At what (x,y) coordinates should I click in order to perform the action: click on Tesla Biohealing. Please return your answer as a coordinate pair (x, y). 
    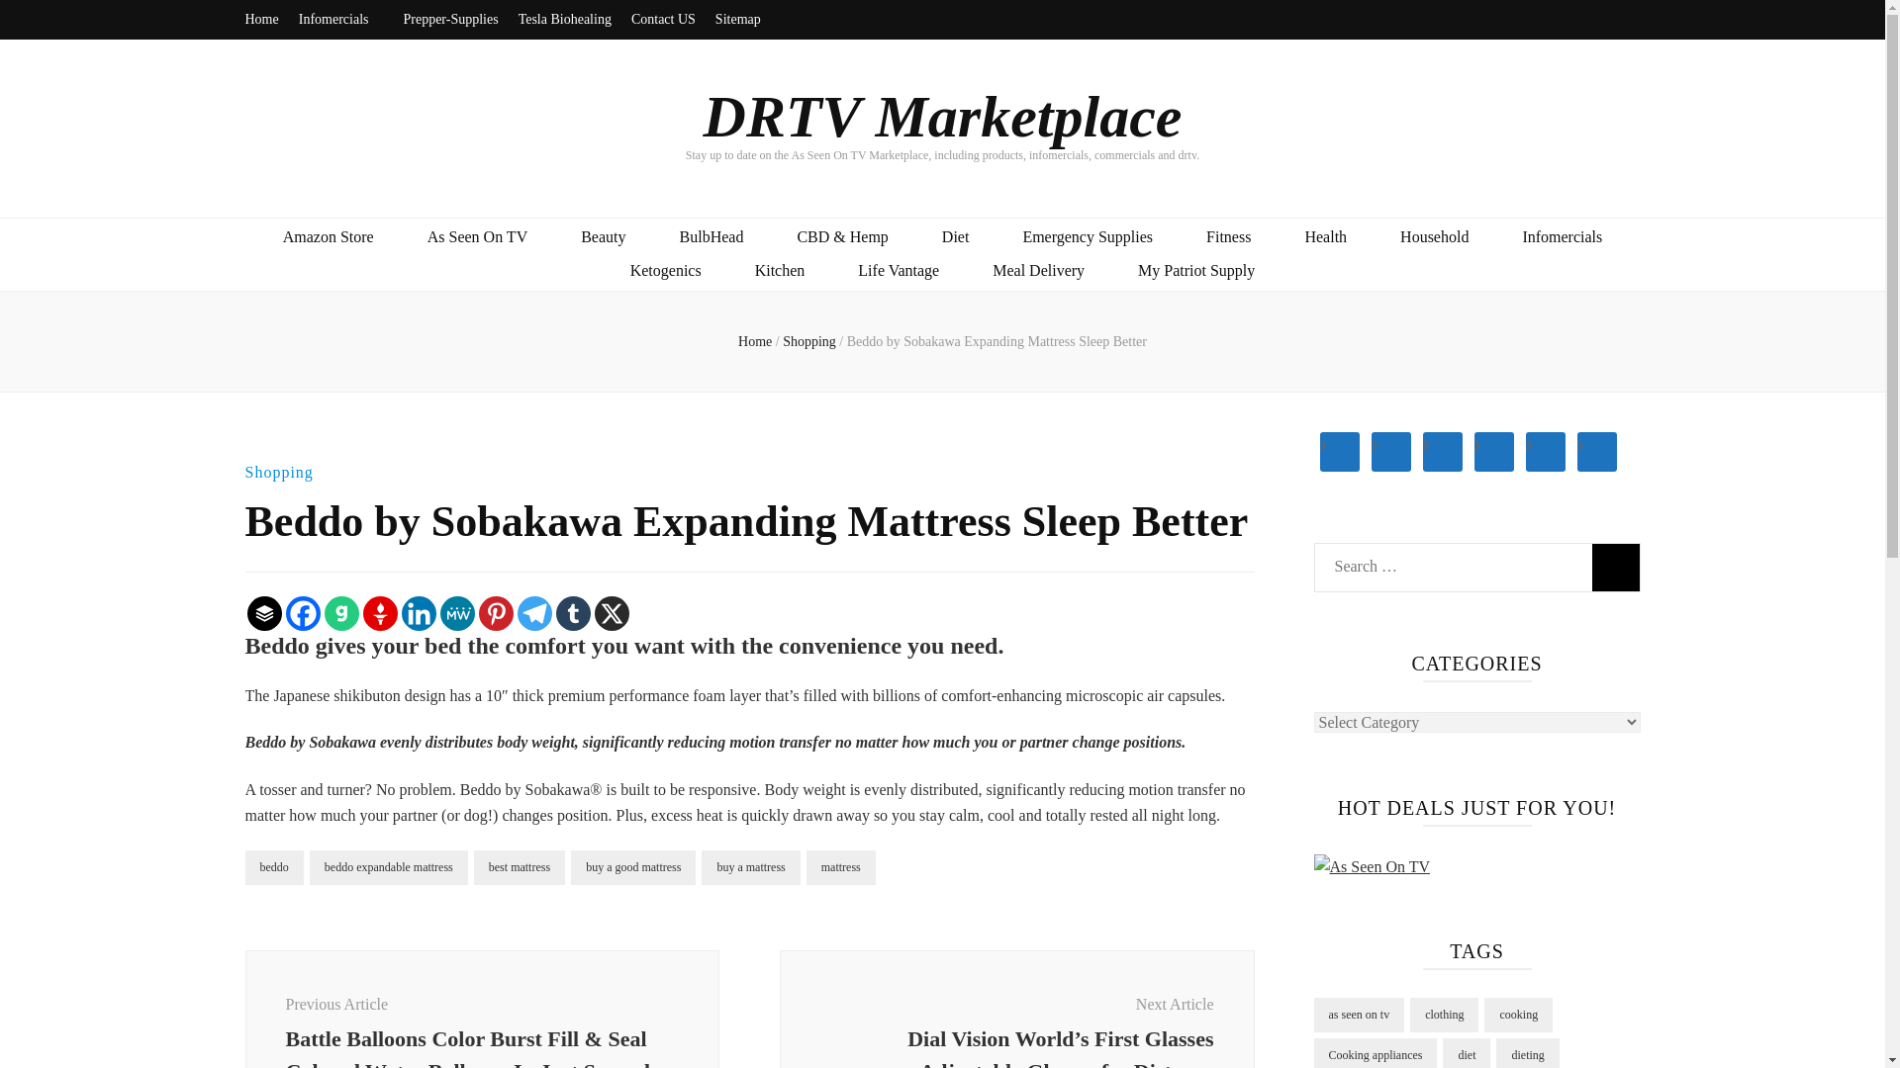
    Looking at the image, I should click on (565, 20).